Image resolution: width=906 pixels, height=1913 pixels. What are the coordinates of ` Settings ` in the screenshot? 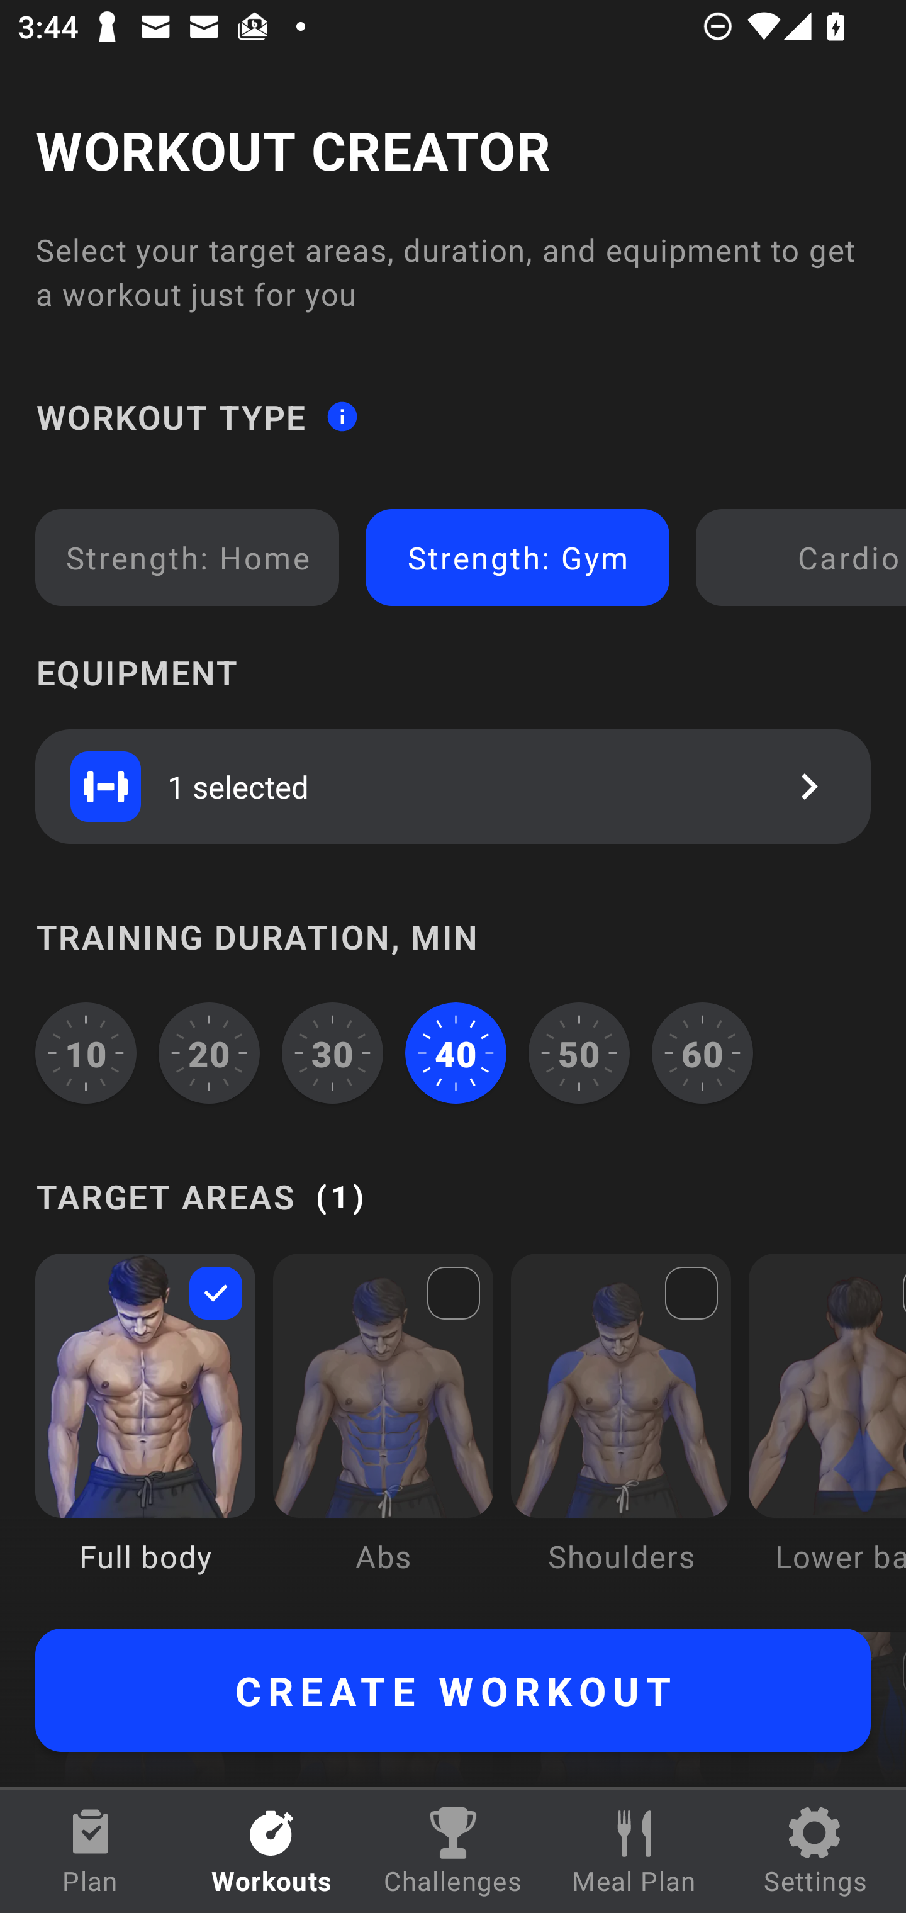 It's located at (815, 1851).